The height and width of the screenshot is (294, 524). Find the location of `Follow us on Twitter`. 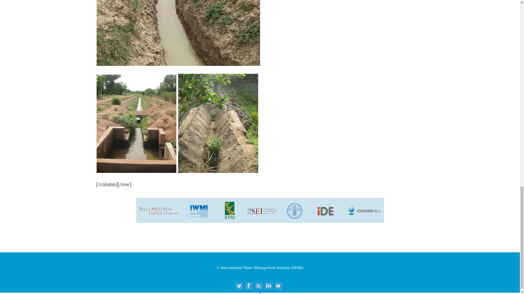

Follow us on Twitter is located at coordinates (239, 286).